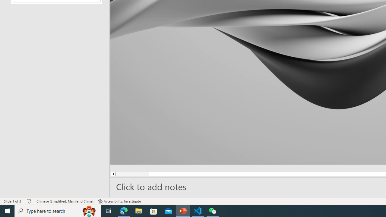 The width and height of the screenshot is (386, 217). Describe the element at coordinates (7, 211) in the screenshot. I see `Start` at that location.